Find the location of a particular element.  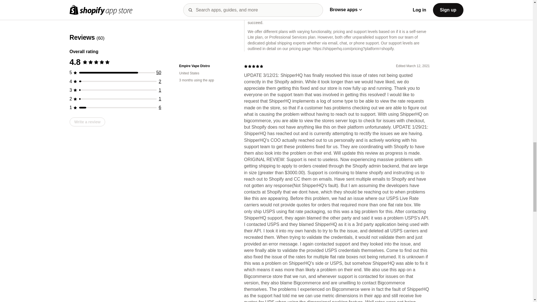

Empire Vape Distro is located at coordinates (207, 66).